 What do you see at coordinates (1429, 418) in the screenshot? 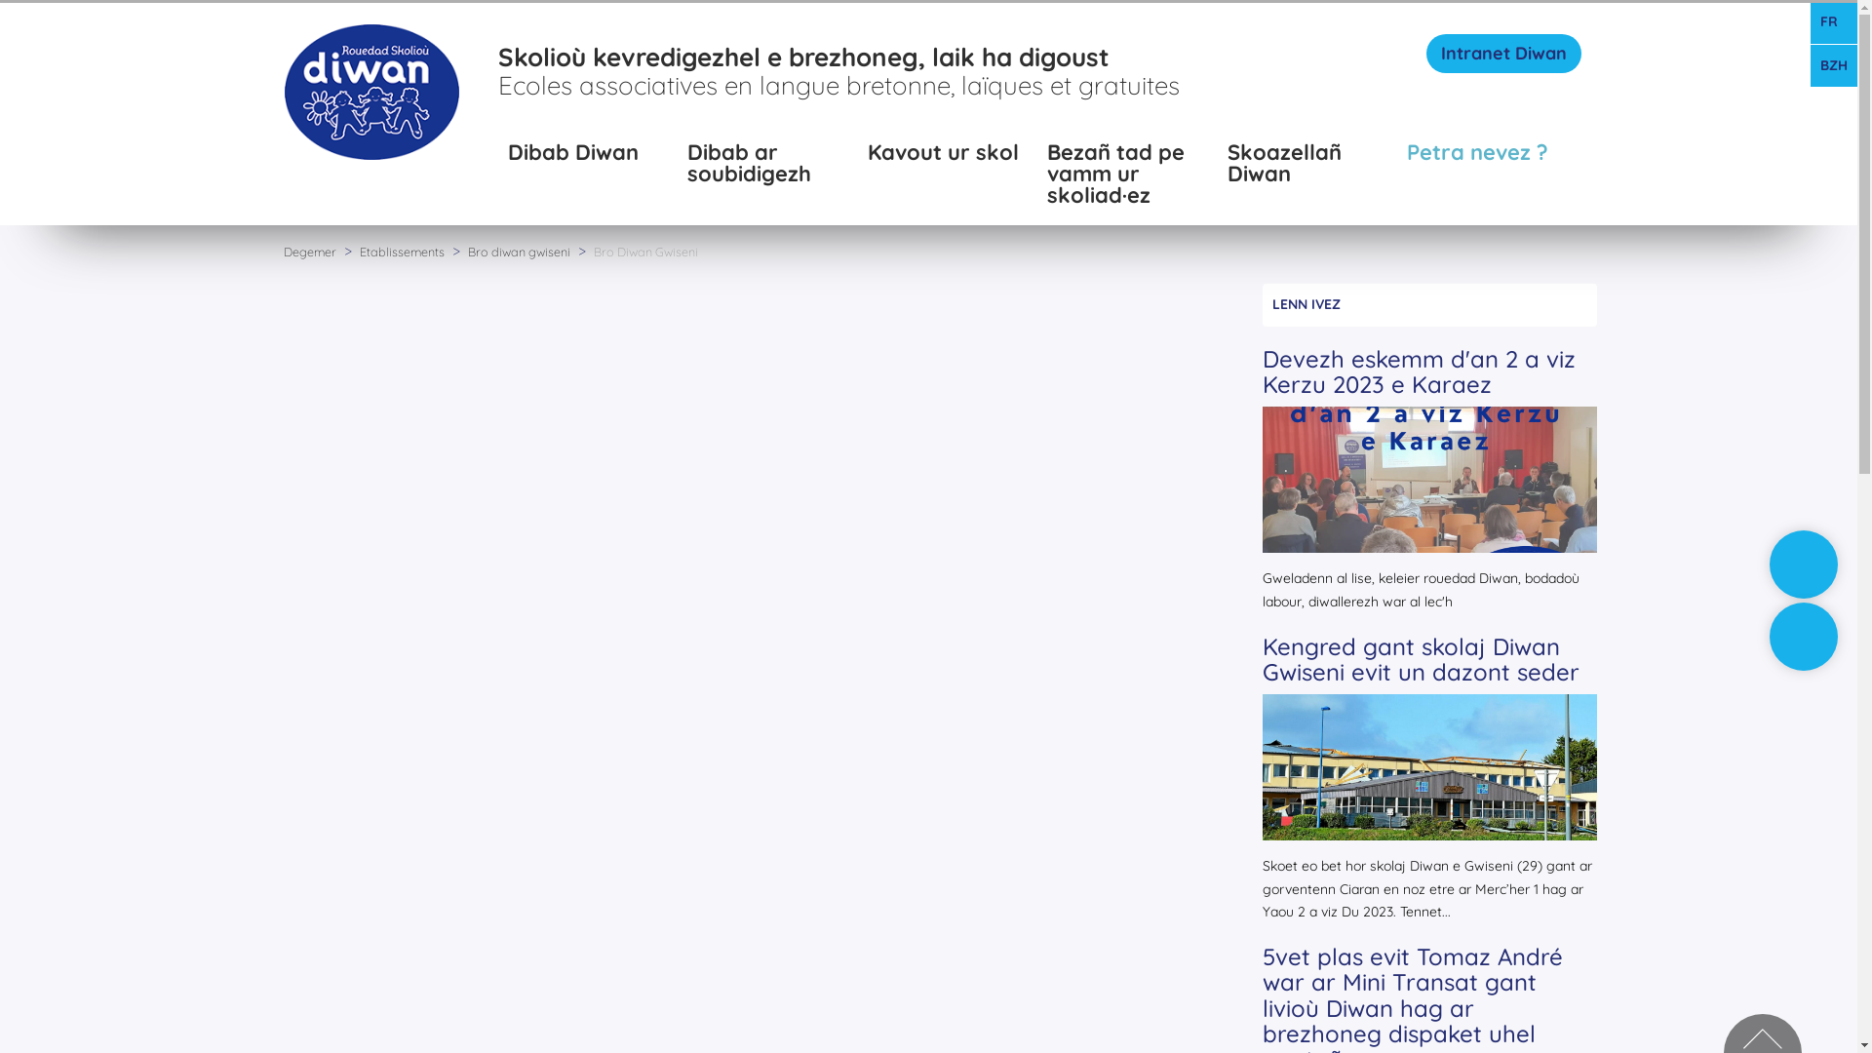
I see `+ Lire la suite` at bounding box center [1429, 418].